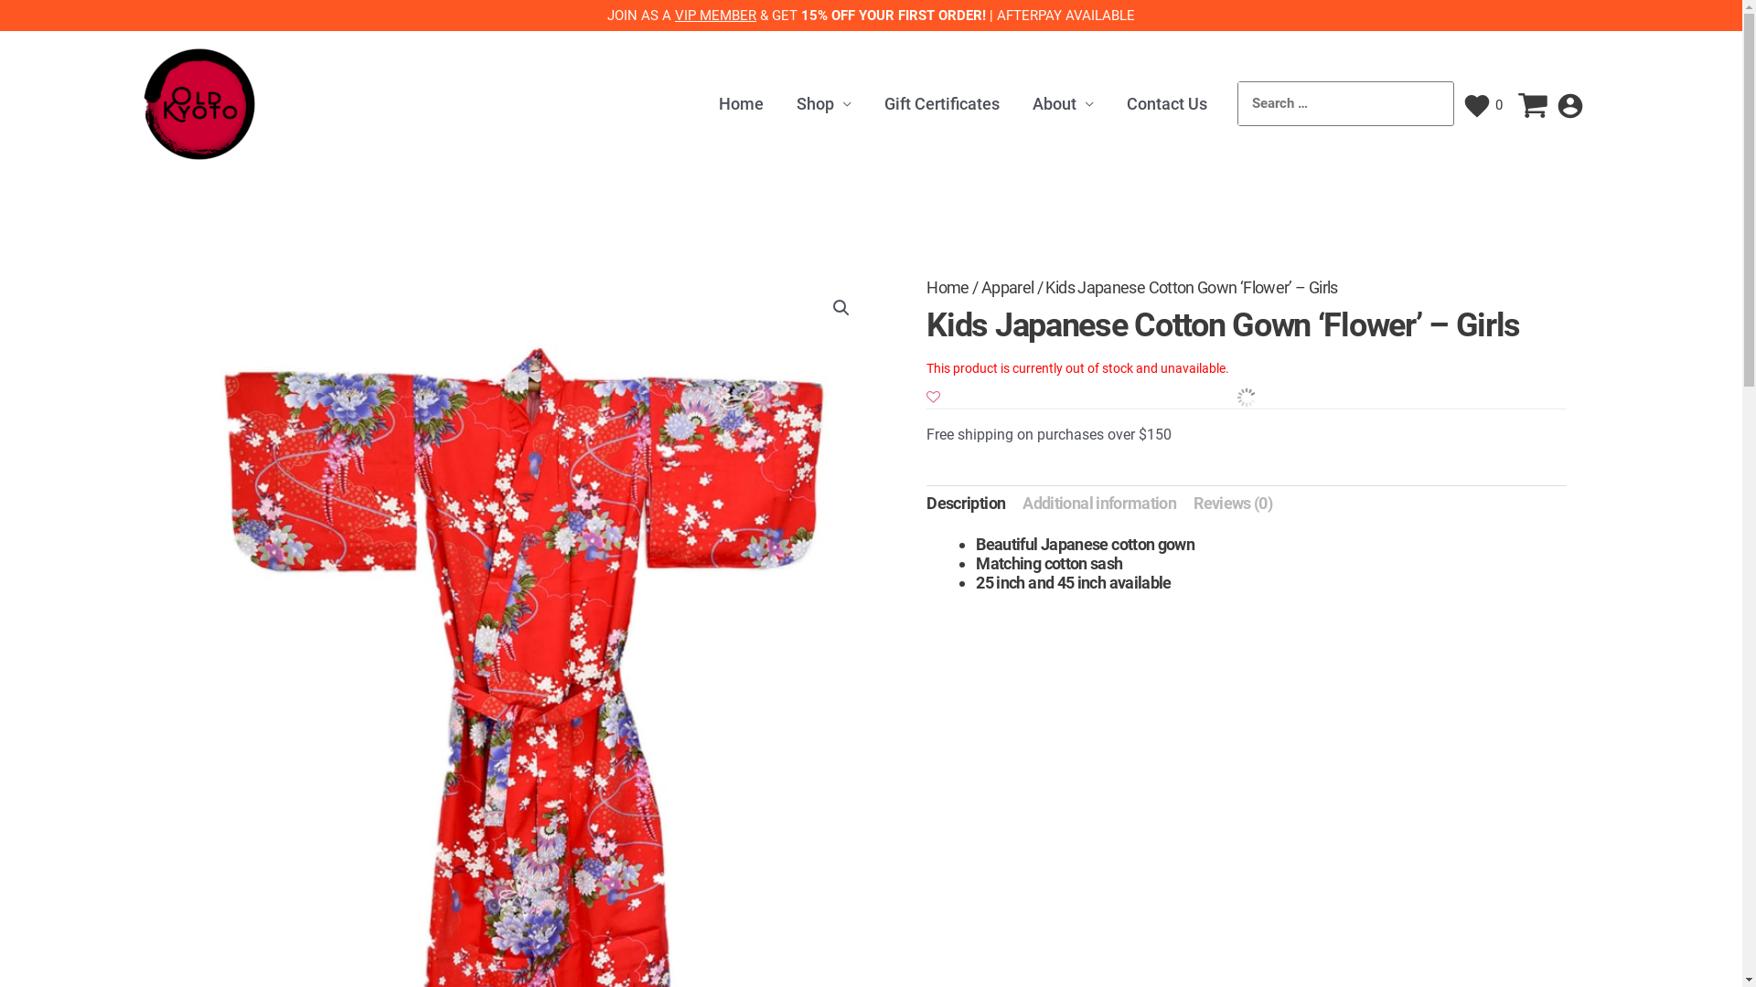 This screenshot has width=1756, height=987. Describe the element at coordinates (948, 287) in the screenshot. I see `Home` at that location.